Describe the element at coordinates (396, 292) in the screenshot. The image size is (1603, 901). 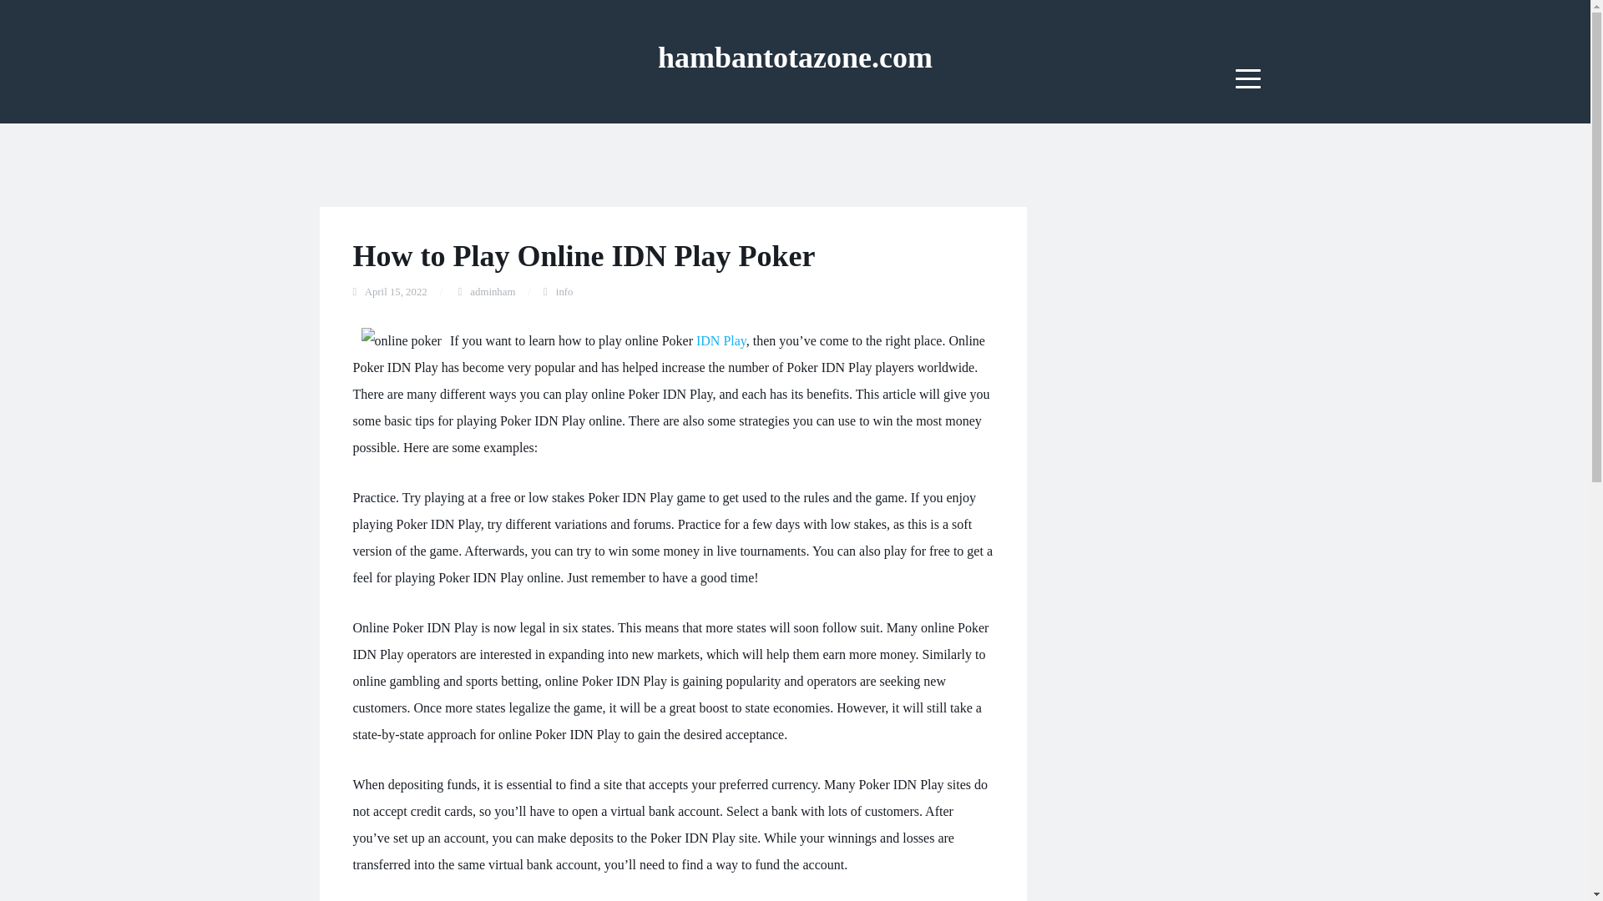
I see `April 15, 2022` at that location.